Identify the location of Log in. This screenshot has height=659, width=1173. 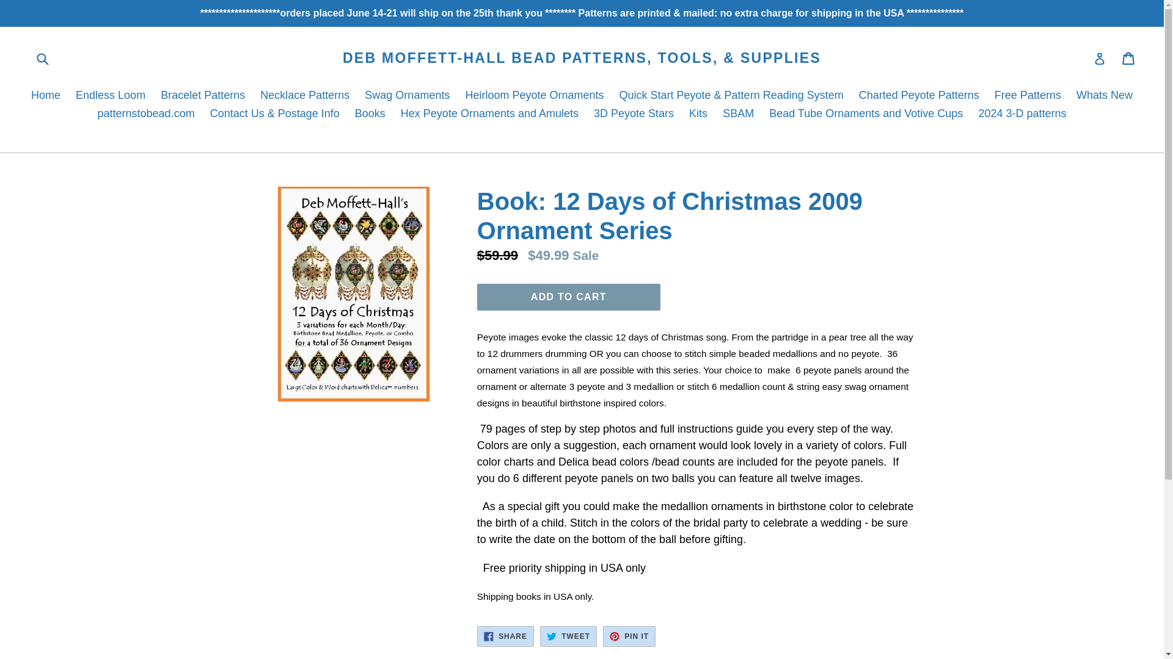
(1100, 58).